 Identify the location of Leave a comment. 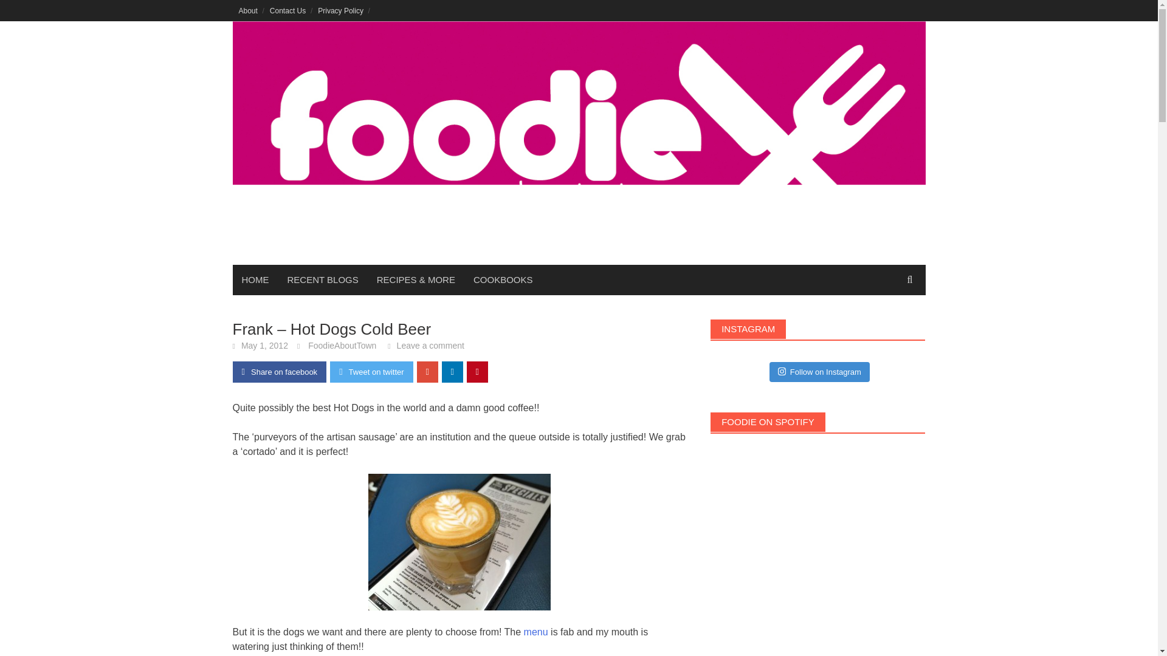
(430, 345).